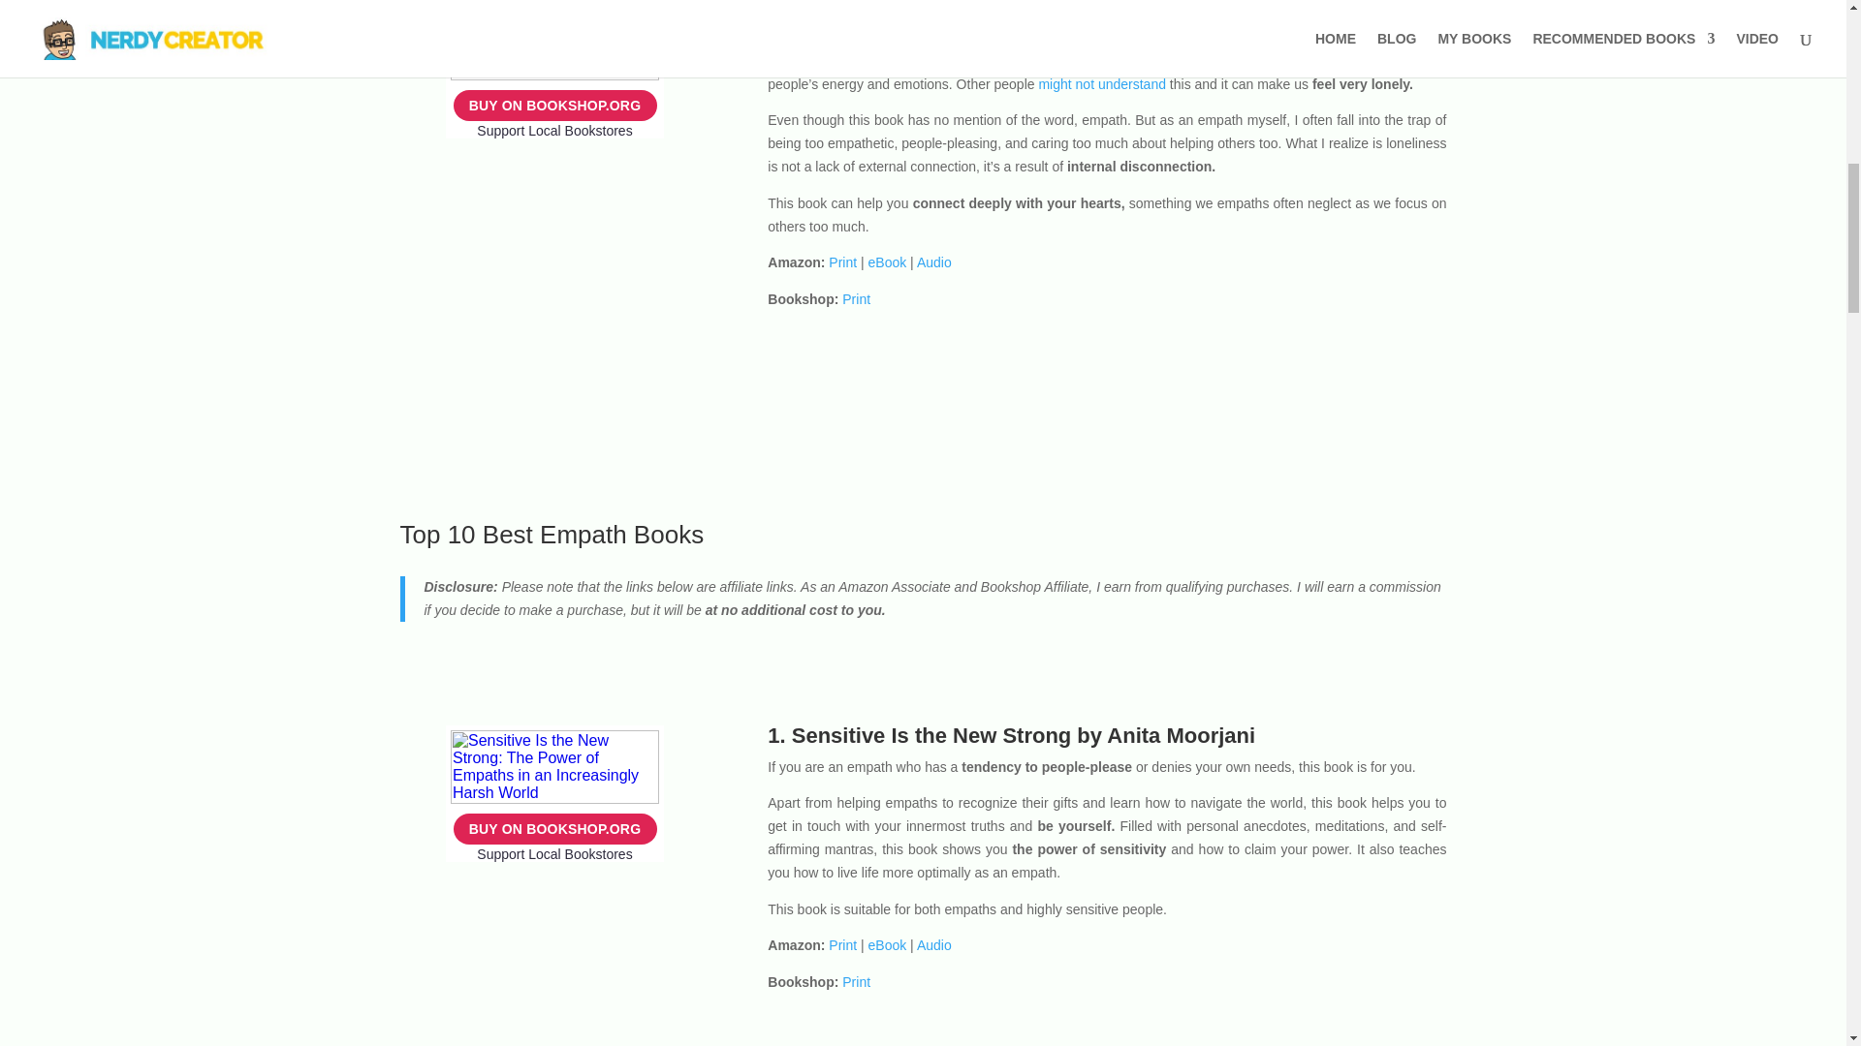 This screenshot has height=1046, width=1861. I want to click on Print, so click(857, 299).